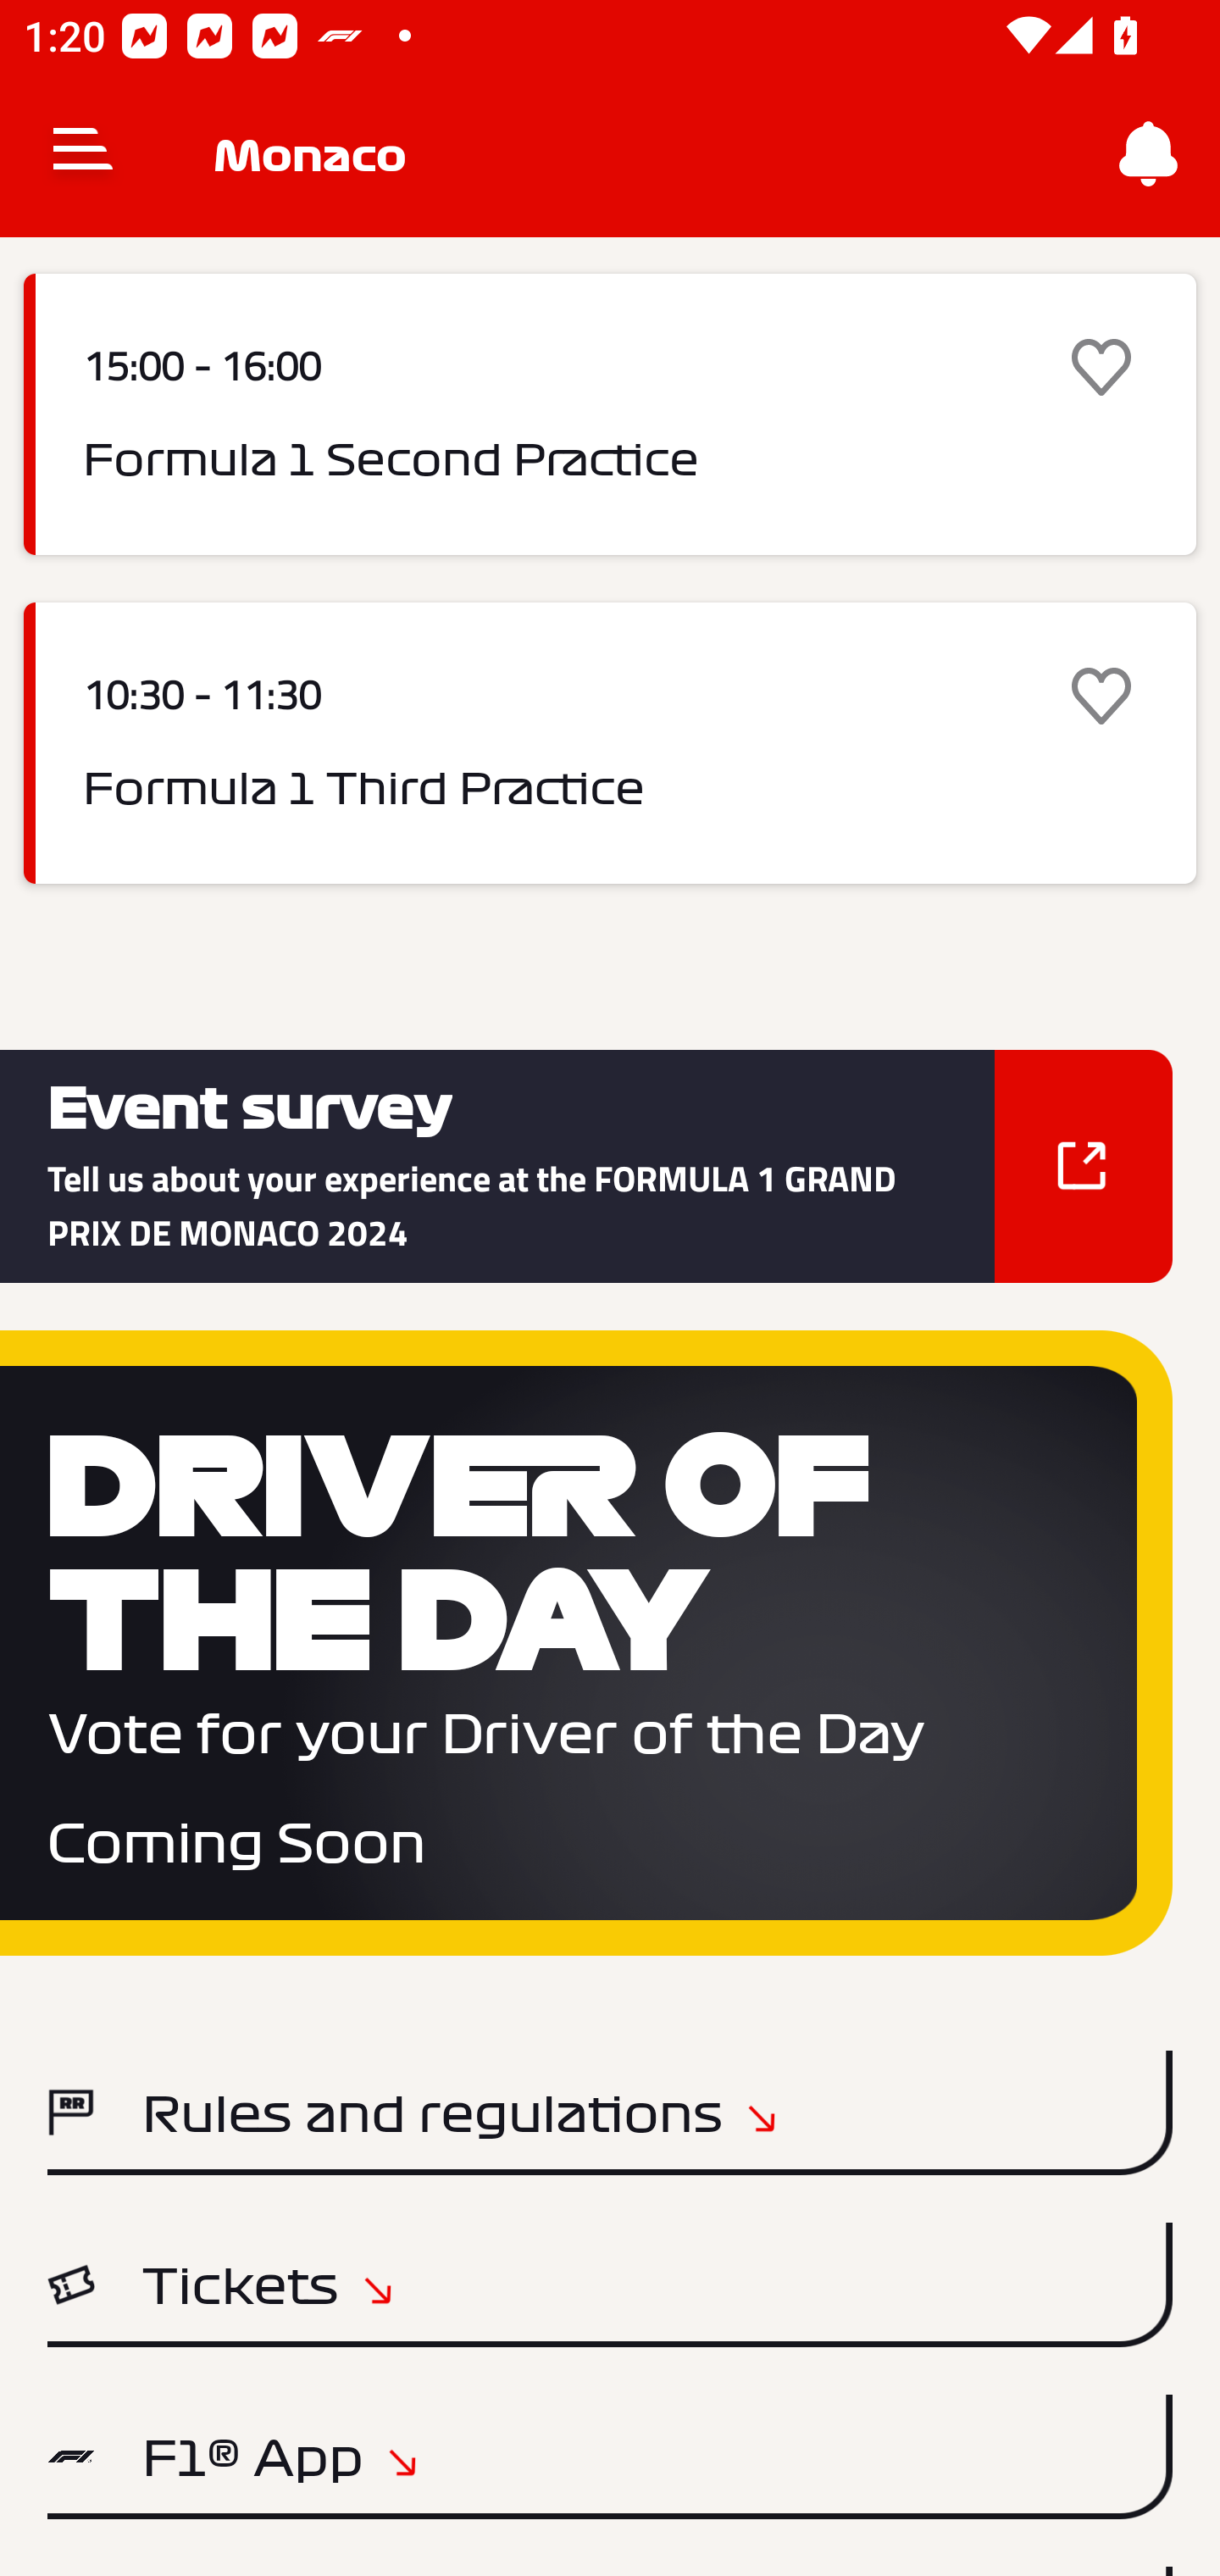 This screenshot has height=2576, width=1220. What do you see at coordinates (83, 154) in the screenshot?
I see `Navigate up` at bounding box center [83, 154].